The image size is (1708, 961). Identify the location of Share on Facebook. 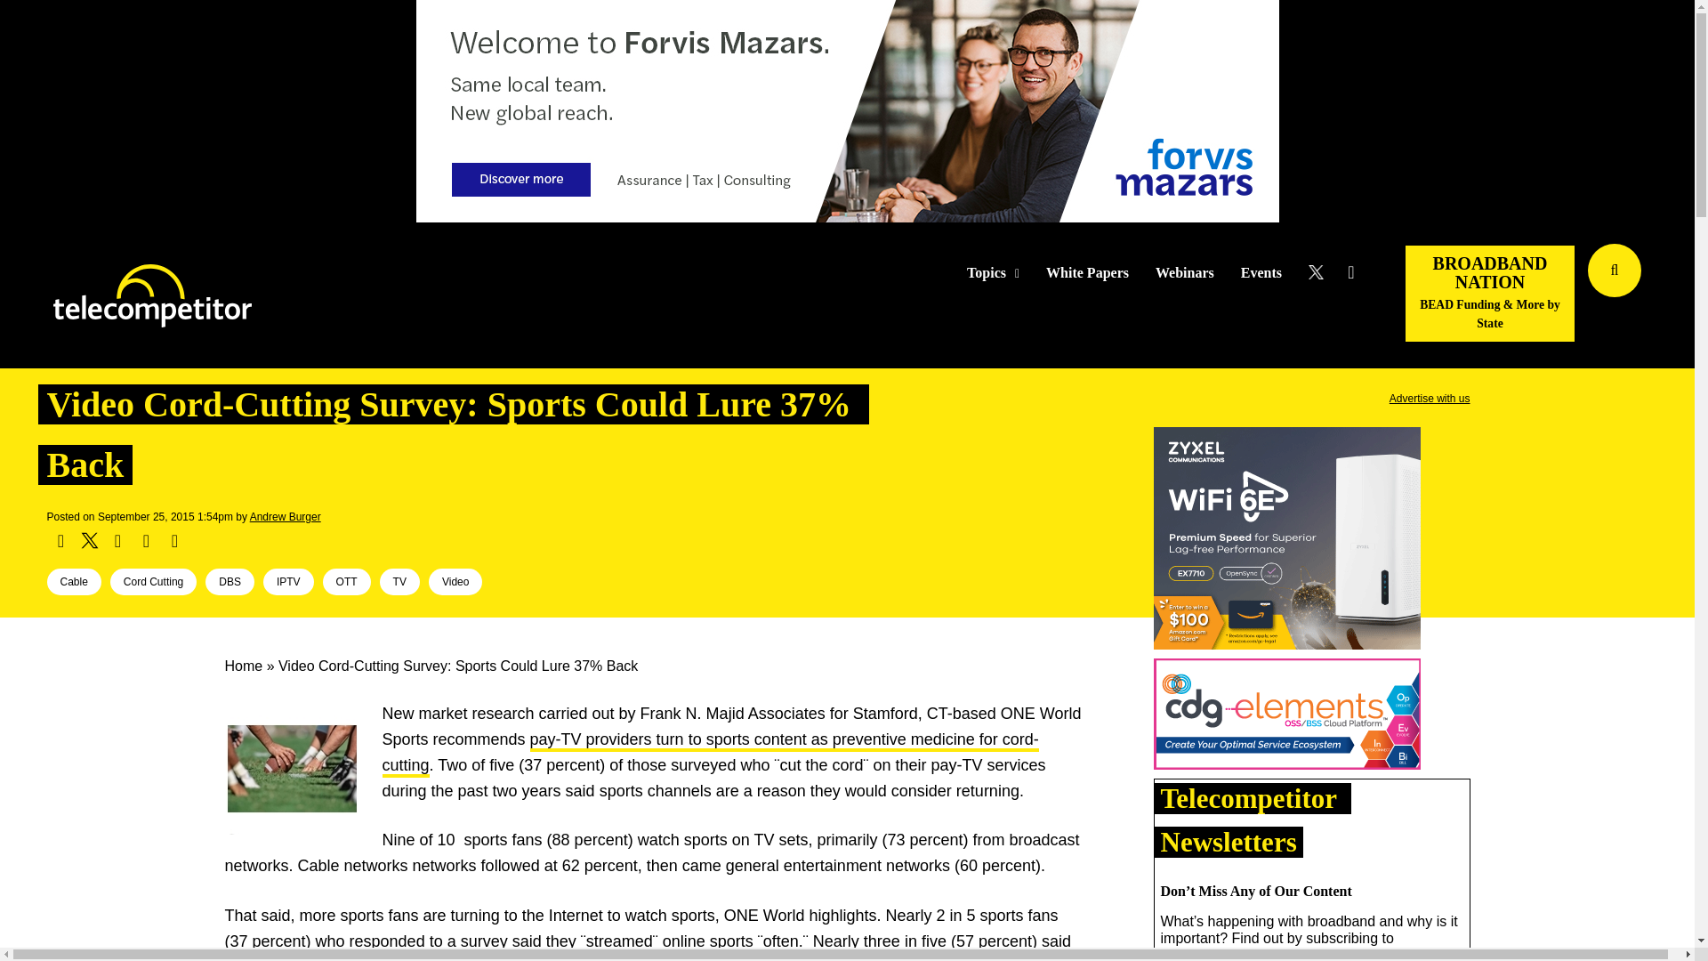
(60, 541).